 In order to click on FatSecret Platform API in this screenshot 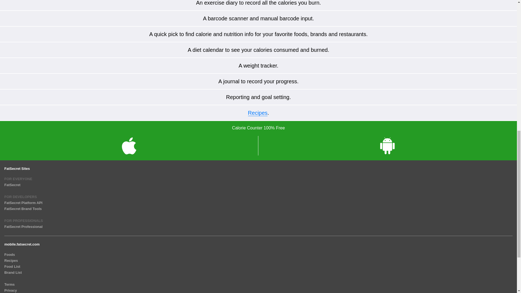, I will do `click(23, 202)`.